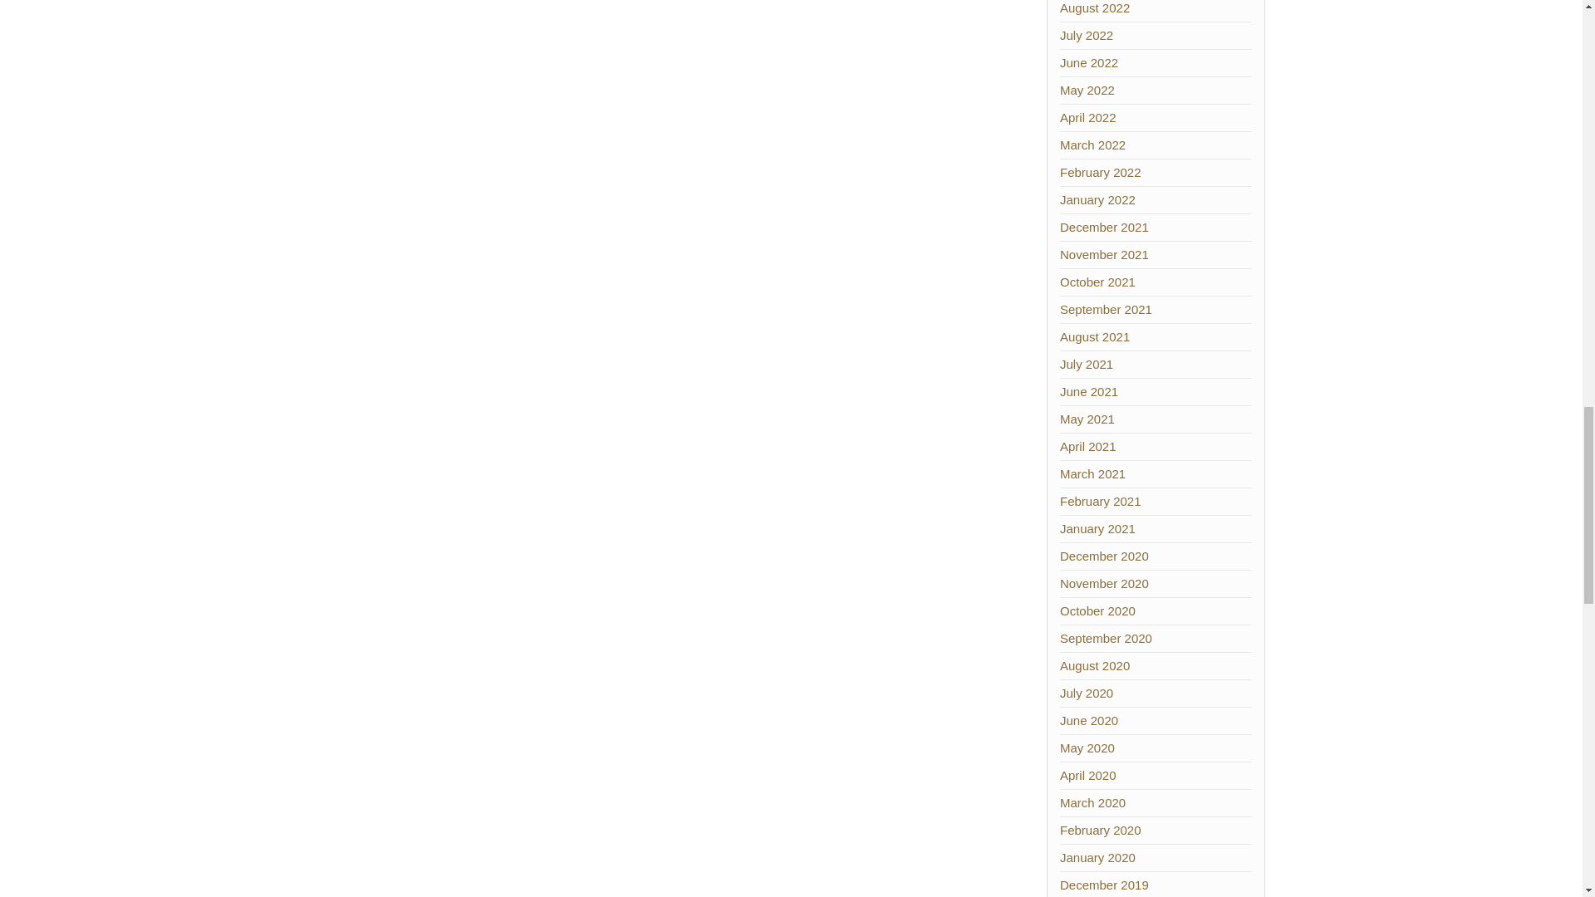 The image size is (1595, 897). Describe the element at coordinates (1088, 117) in the screenshot. I see `April 2022` at that location.